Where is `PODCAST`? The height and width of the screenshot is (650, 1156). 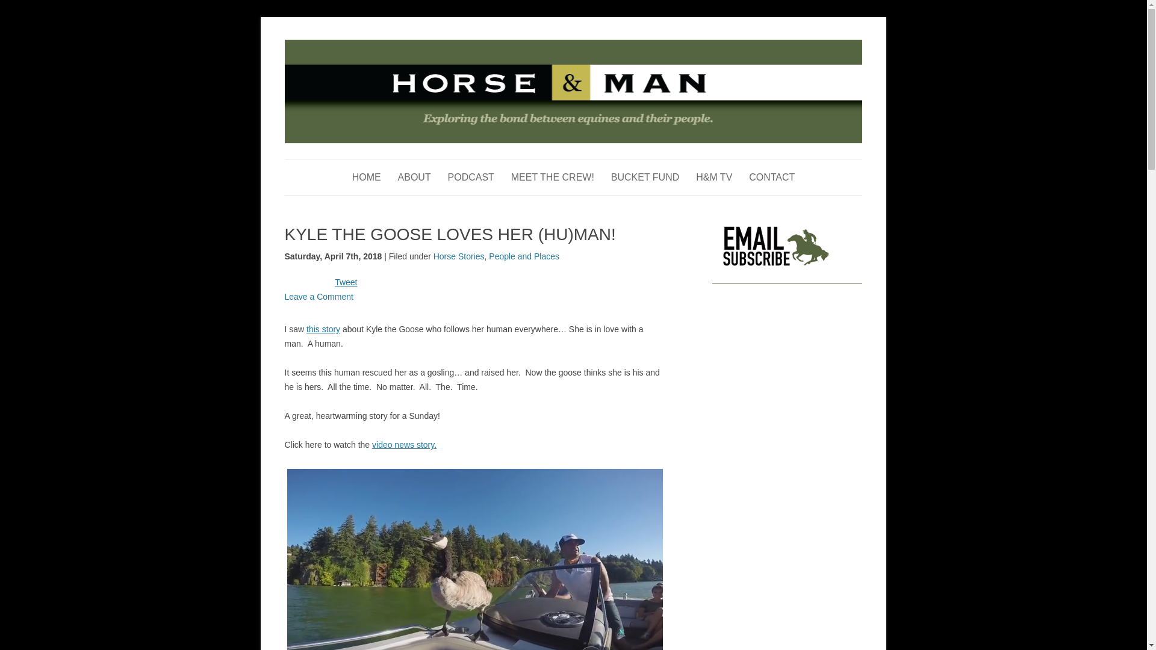
PODCAST is located at coordinates (471, 177).